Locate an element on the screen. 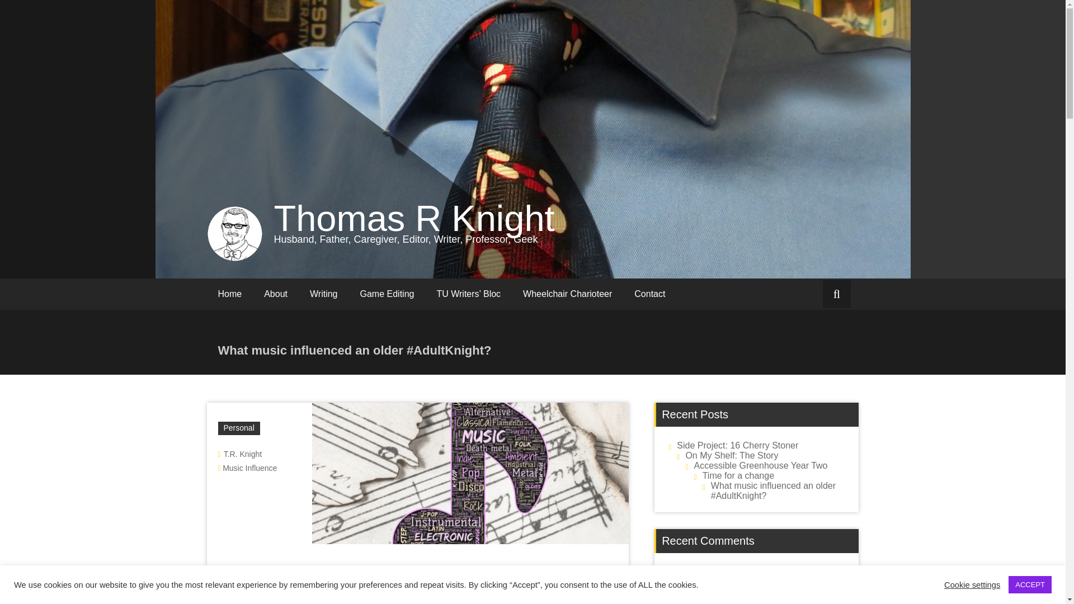 The width and height of the screenshot is (1074, 604). Personal is located at coordinates (238, 428).